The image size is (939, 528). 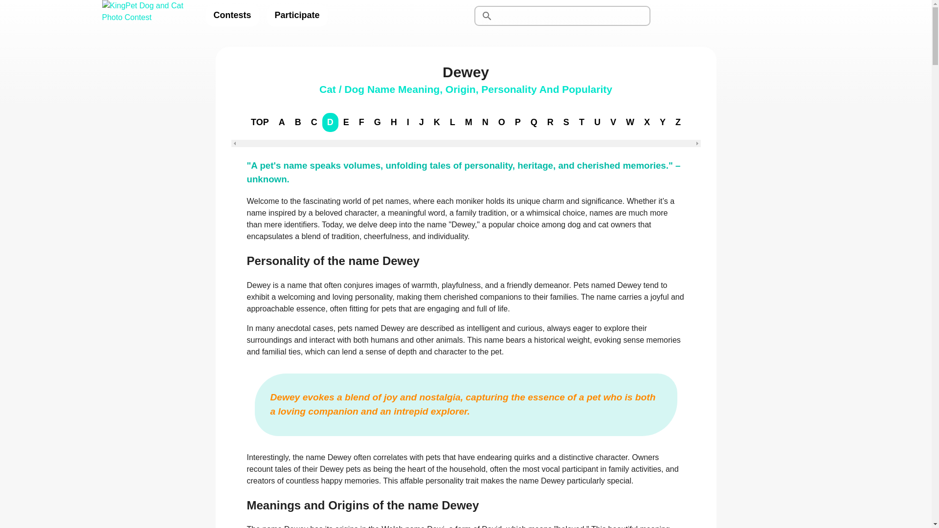 What do you see at coordinates (452, 122) in the screenshot?
I see `L` at bounding box center [452, 122].